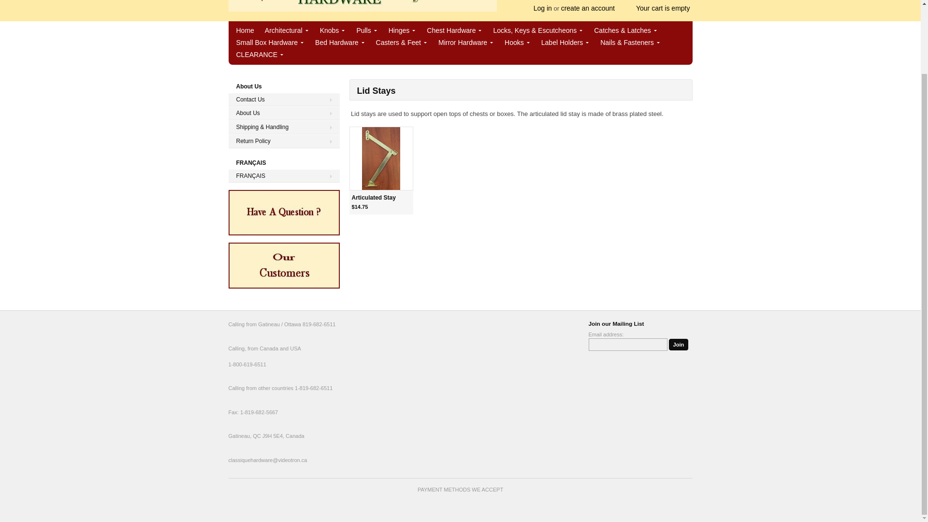 This screenshot has width=928, height=522. What do you see at coordinates (367, 30) in the screenshot?
I see `Pulls` at bounding box center [367, 30].